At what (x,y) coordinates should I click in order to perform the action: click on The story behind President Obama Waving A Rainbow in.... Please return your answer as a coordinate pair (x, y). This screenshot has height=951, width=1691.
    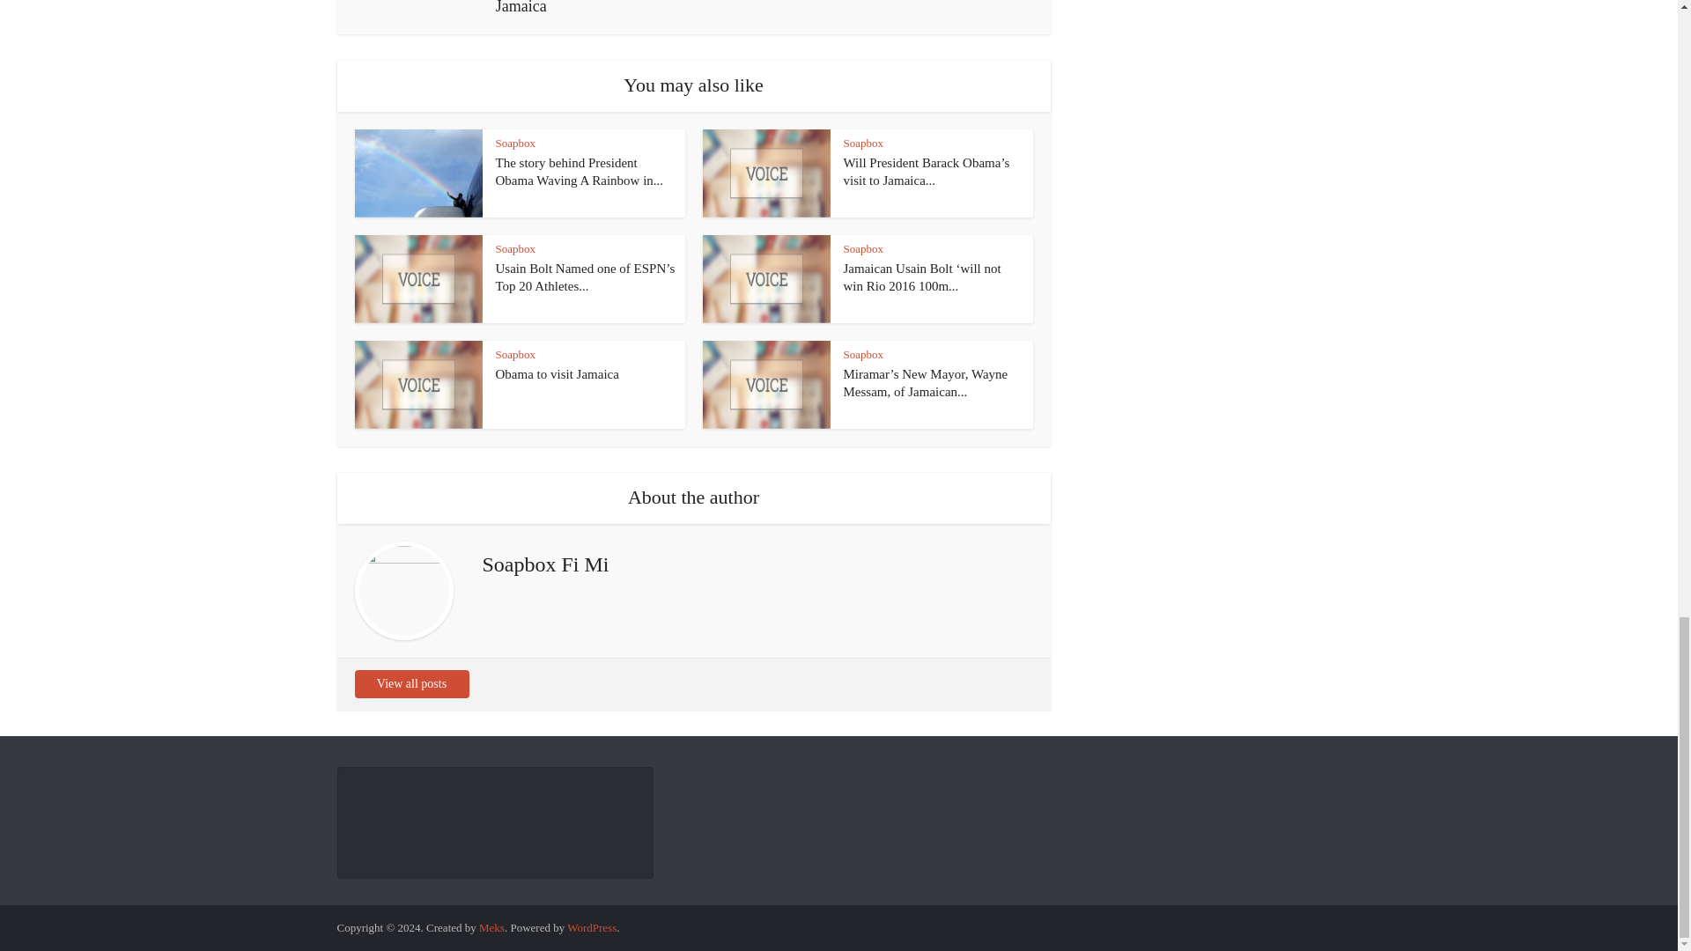
    Looking at the image, I should click on (579, 171).